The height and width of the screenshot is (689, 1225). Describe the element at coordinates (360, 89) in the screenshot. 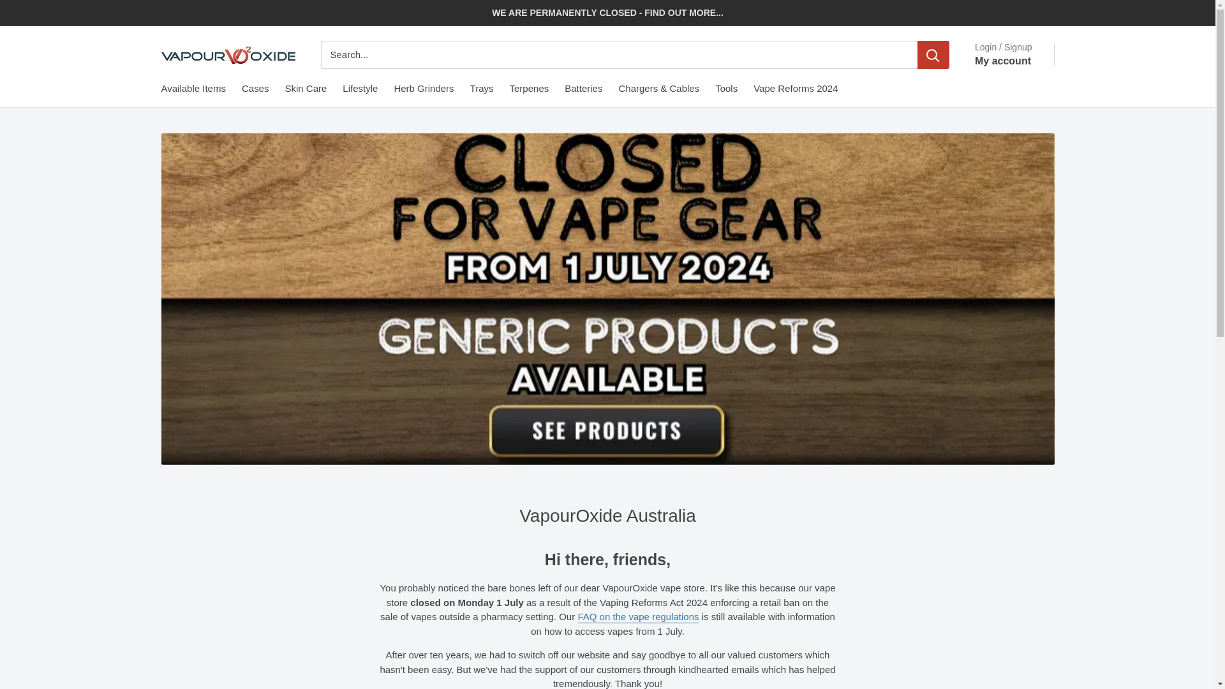

I see `Lifestyle` at that location.